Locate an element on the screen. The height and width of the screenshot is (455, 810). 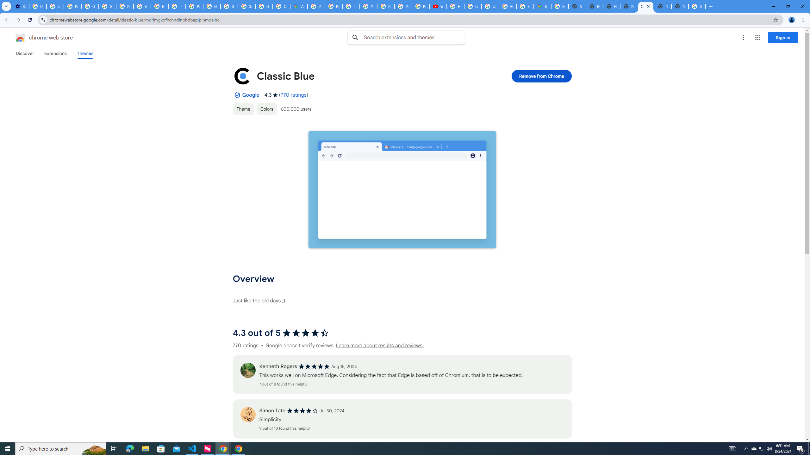
Classic Blue - Chrome Web Store is located at coordinates (645, 6).